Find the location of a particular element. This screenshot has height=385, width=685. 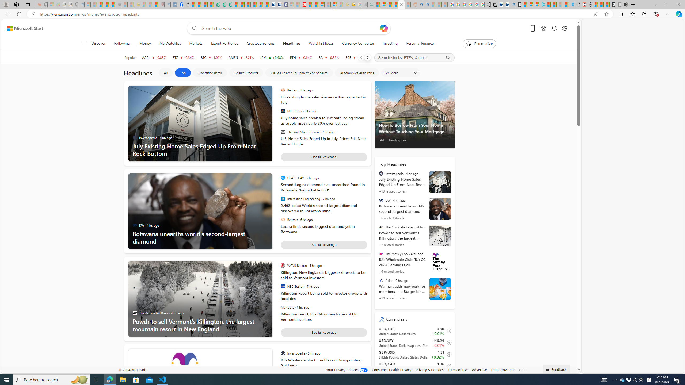

Personal Finance is located at coordinates (418, 44).